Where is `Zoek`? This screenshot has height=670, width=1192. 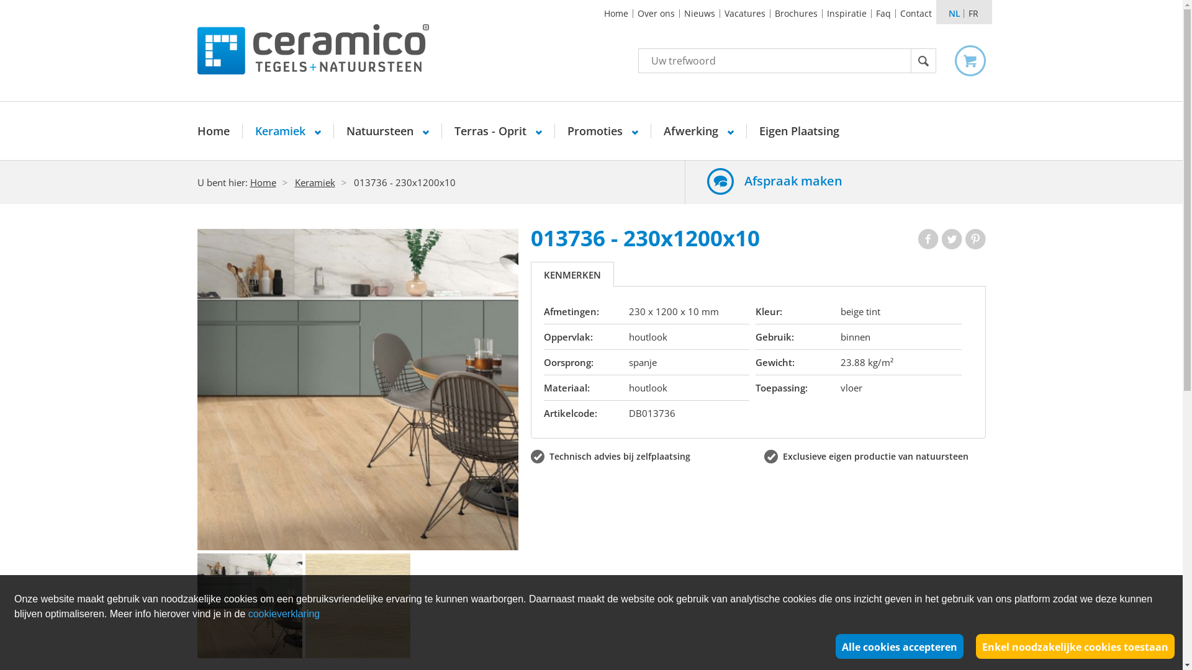
Zoek is located at coordinates (924, 61).